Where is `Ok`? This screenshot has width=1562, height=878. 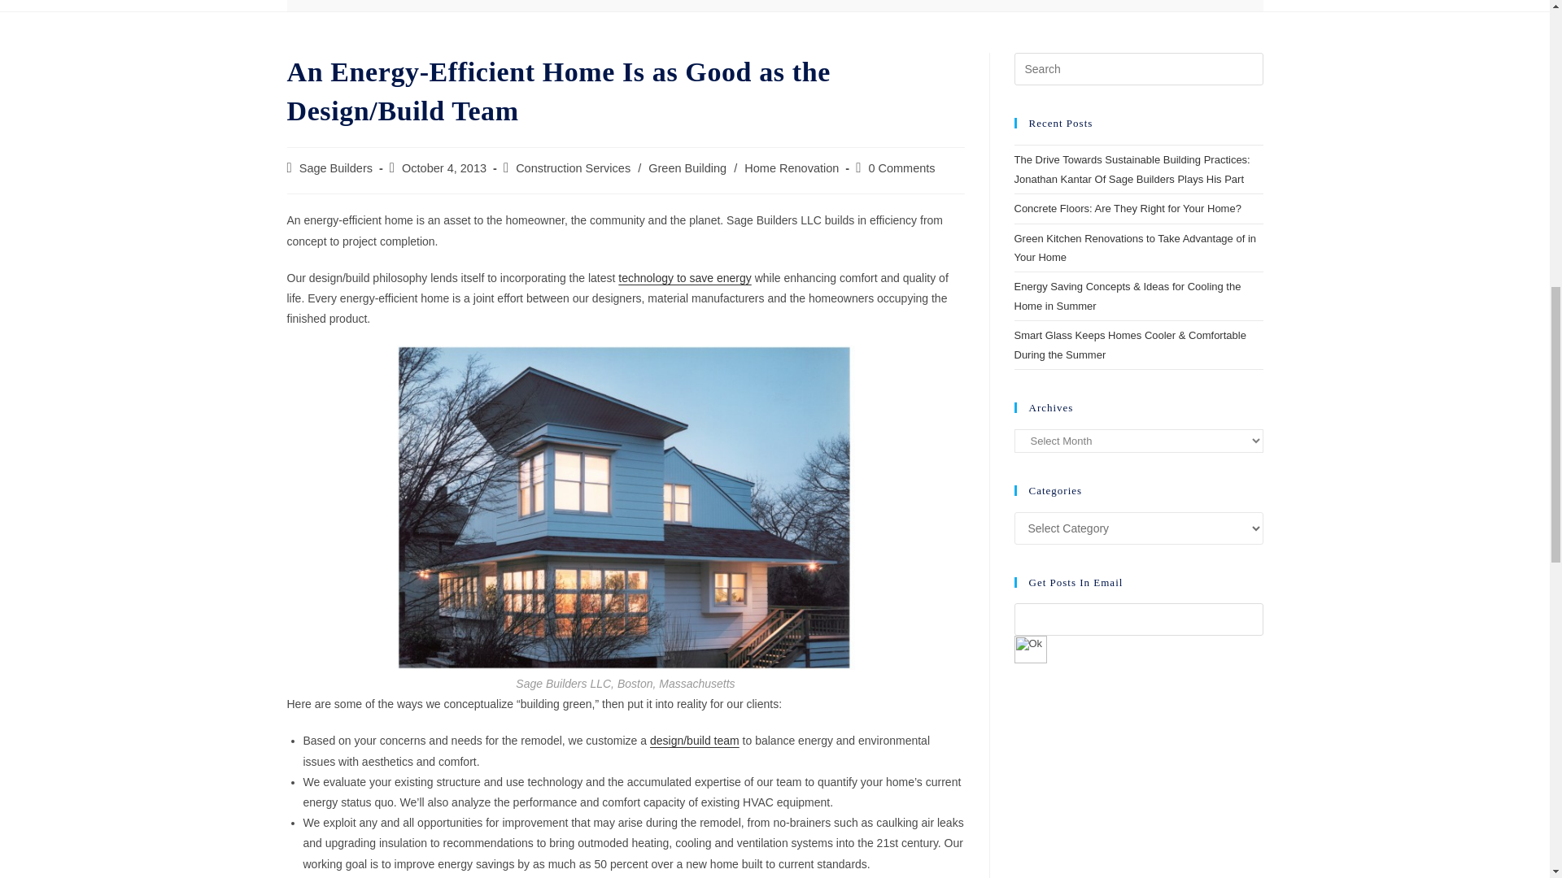
Ok is located at coordinates (1030, 649).